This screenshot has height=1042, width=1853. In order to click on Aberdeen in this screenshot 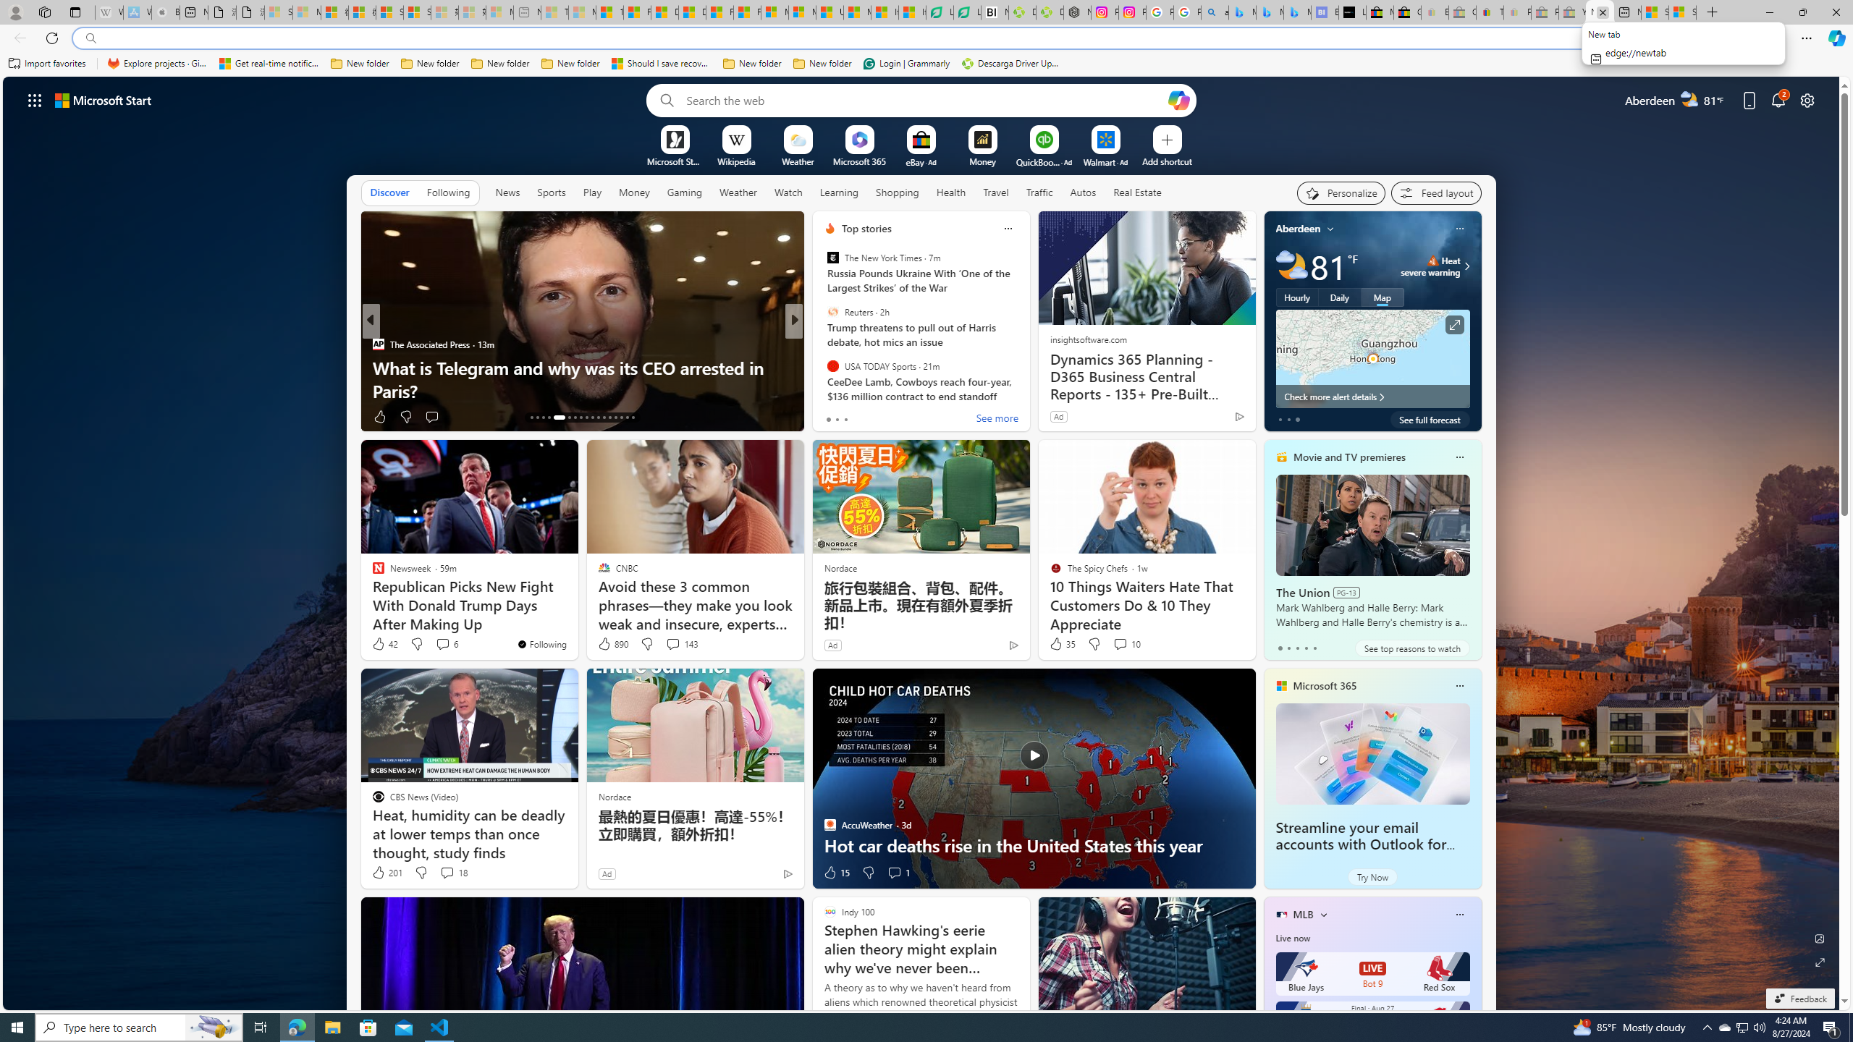, I will do `click(1298, 229)`.